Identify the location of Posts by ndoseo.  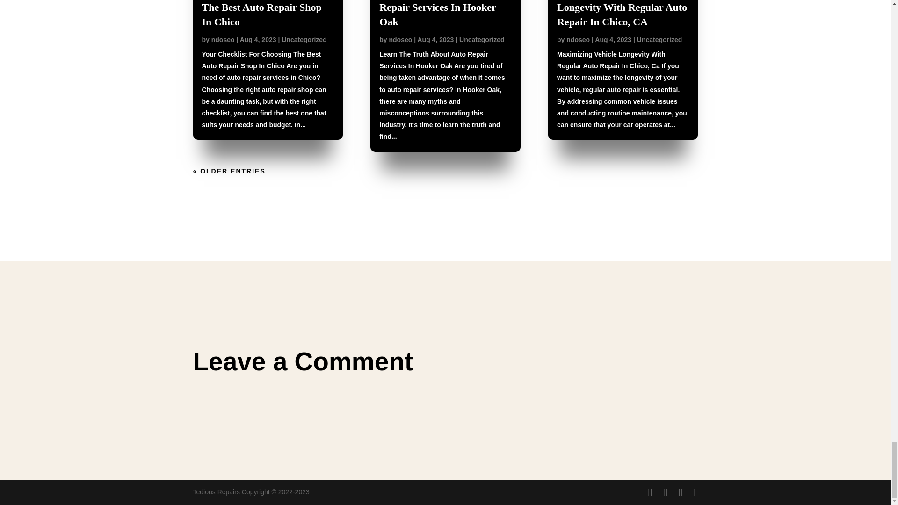
(400, 39).